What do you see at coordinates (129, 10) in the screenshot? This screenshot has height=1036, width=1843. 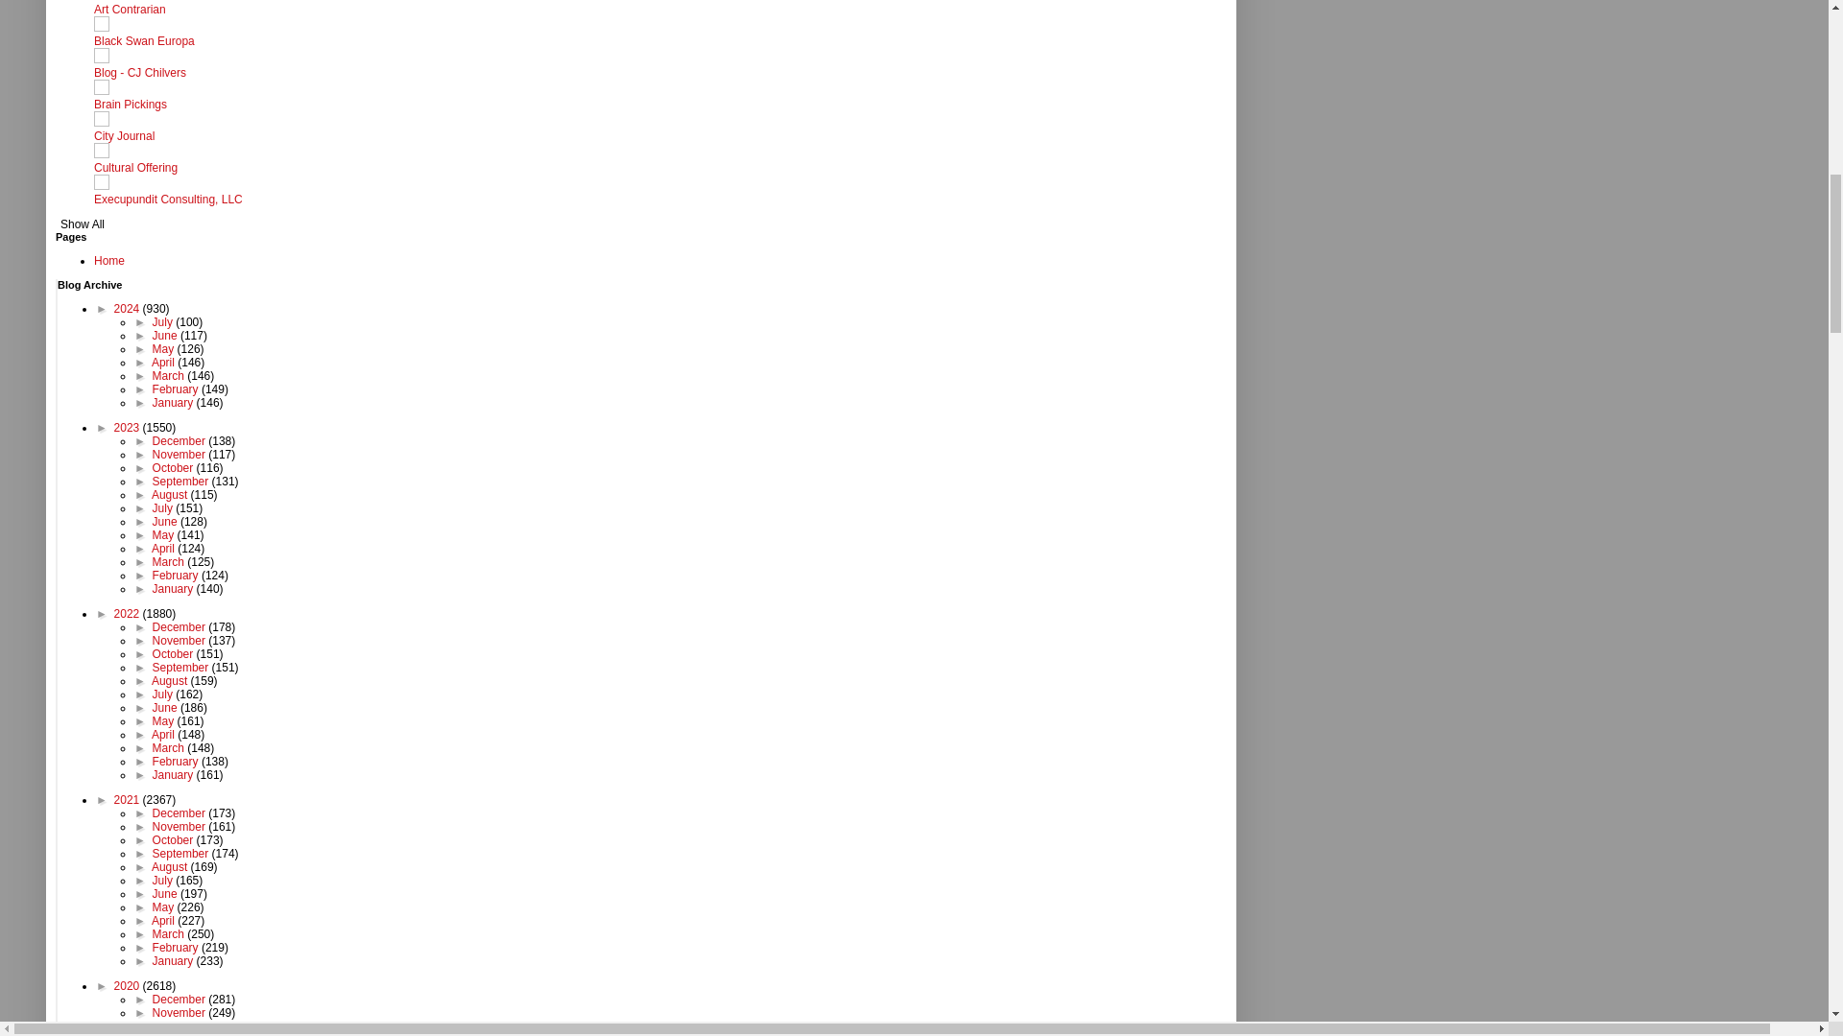 I see `Art Contrarian` at bounding box center [129, 10].